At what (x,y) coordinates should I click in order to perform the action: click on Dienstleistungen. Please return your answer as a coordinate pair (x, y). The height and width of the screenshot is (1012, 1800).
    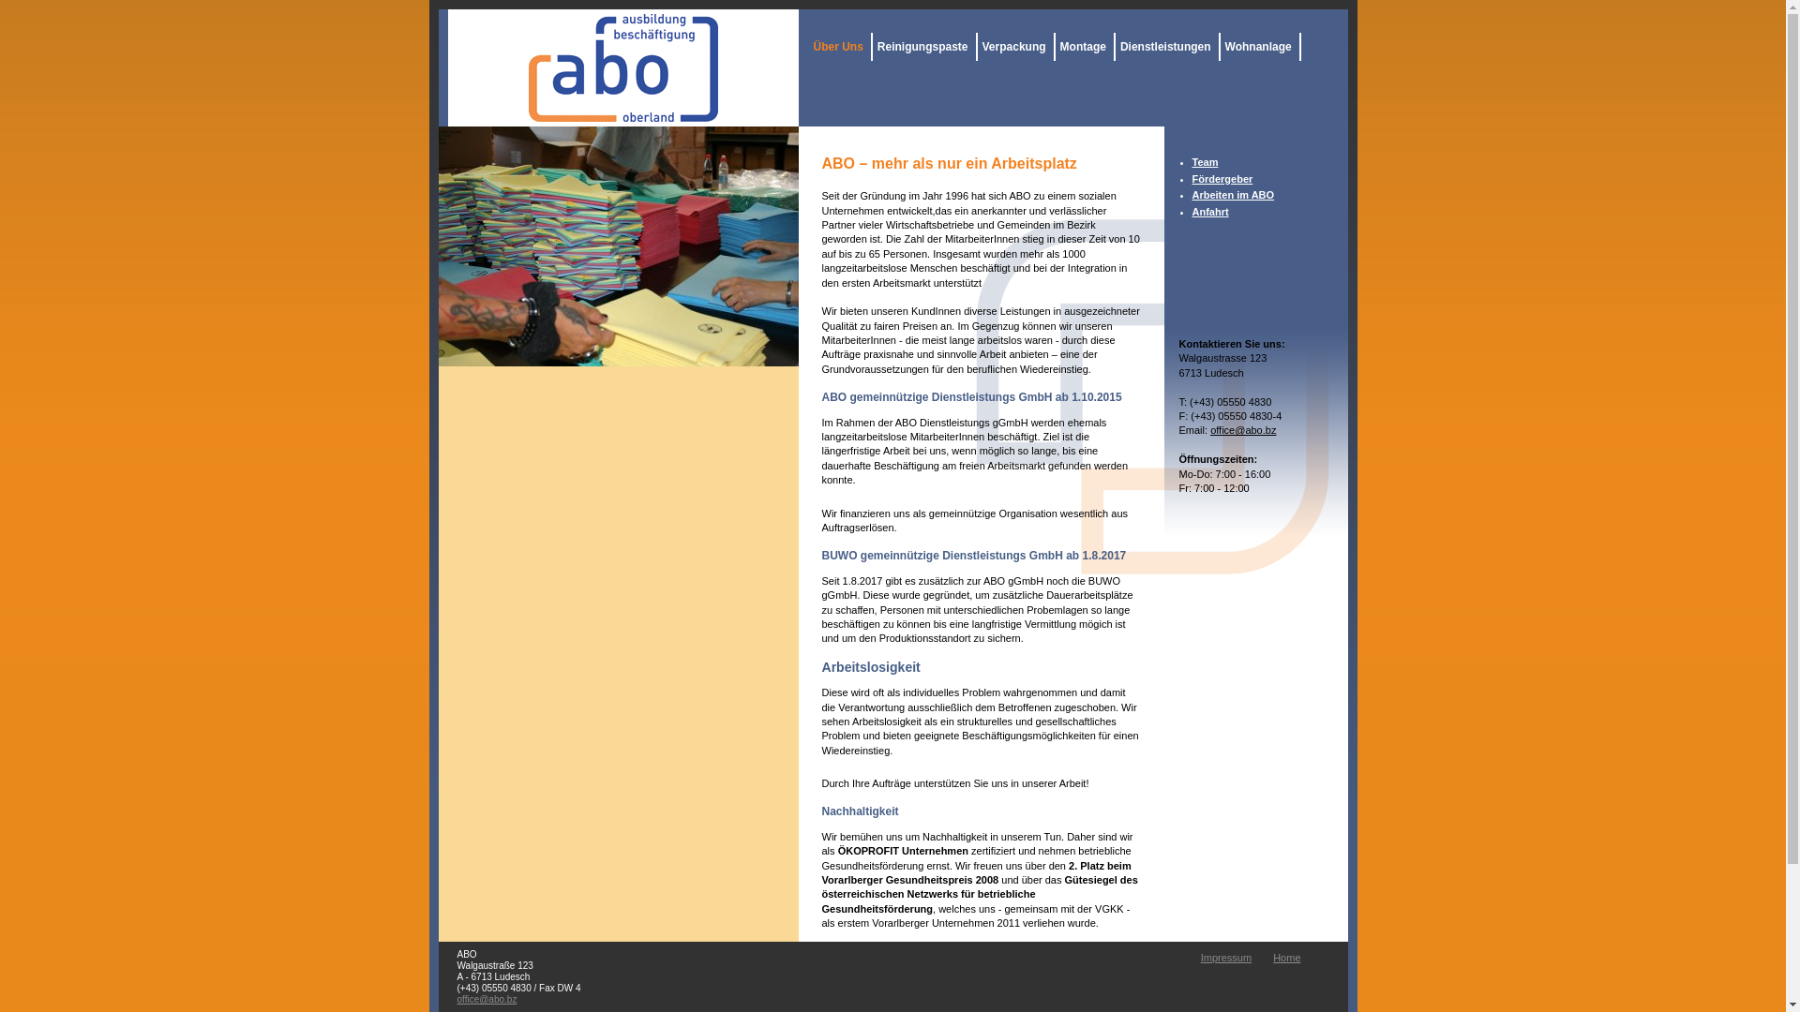
    Looking at the image, I should click on (1168, 47).